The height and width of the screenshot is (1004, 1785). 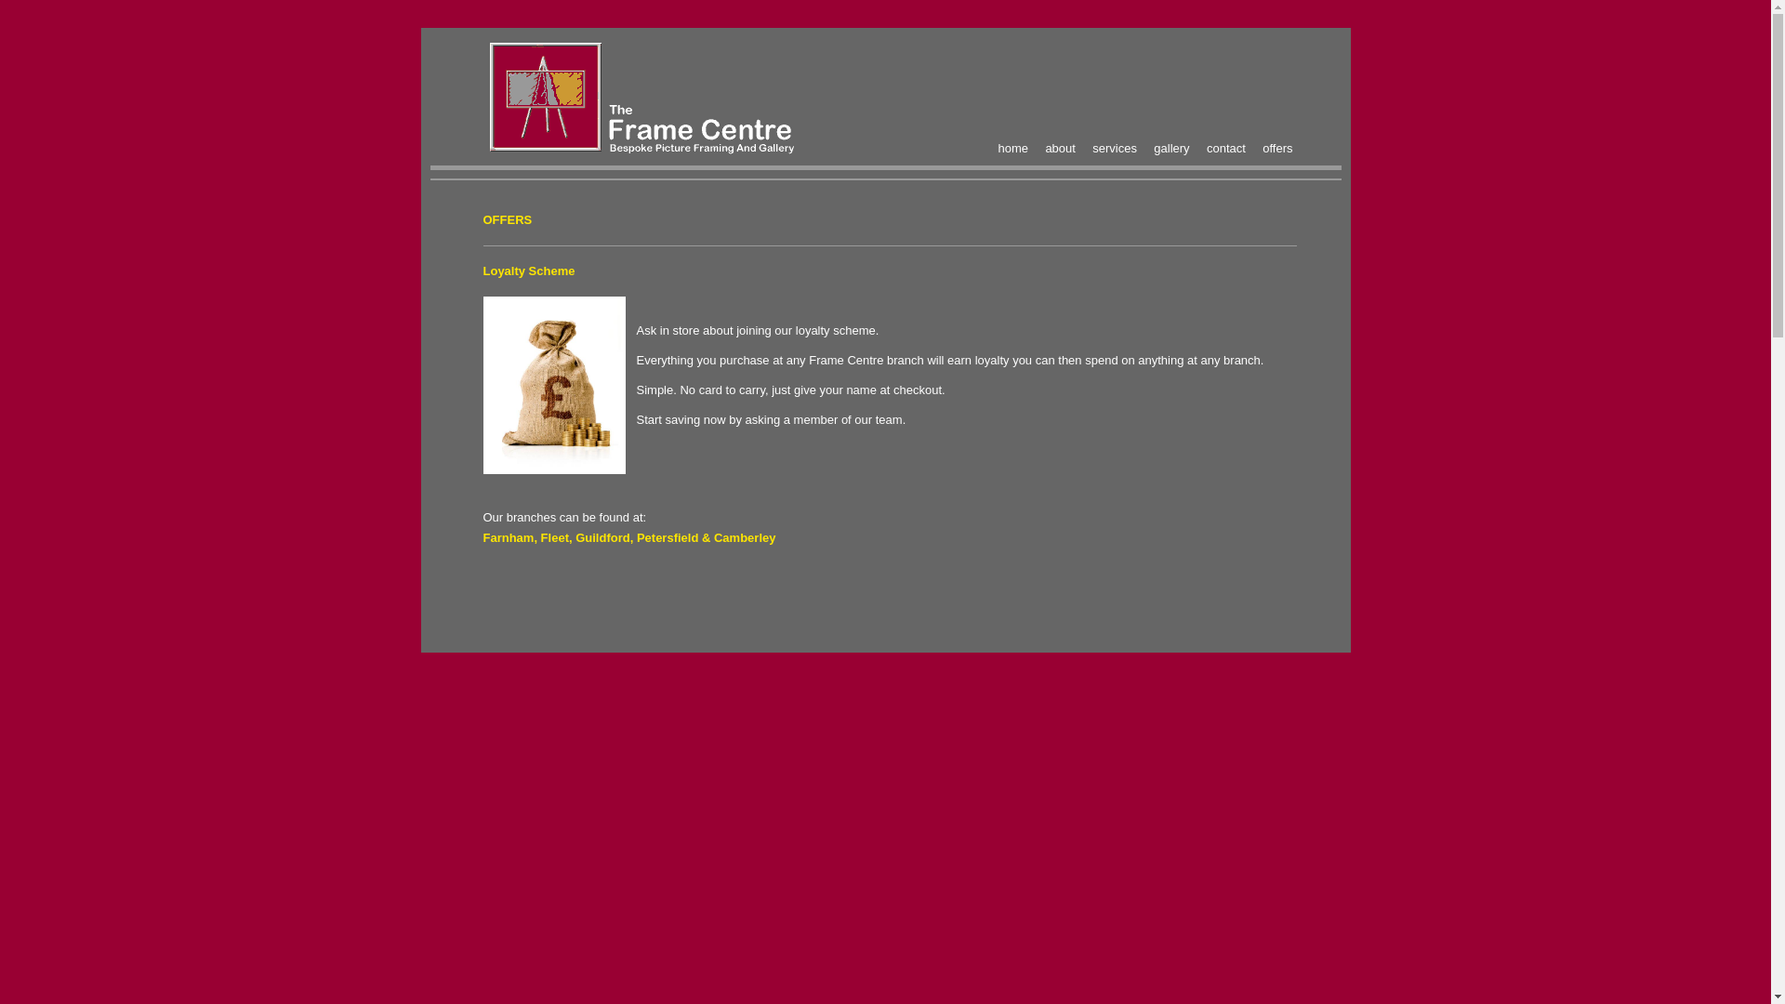 What do you see at coordinates (1060, 149) in the screenshot?
I see `about` at bounding box center [1060, 149].